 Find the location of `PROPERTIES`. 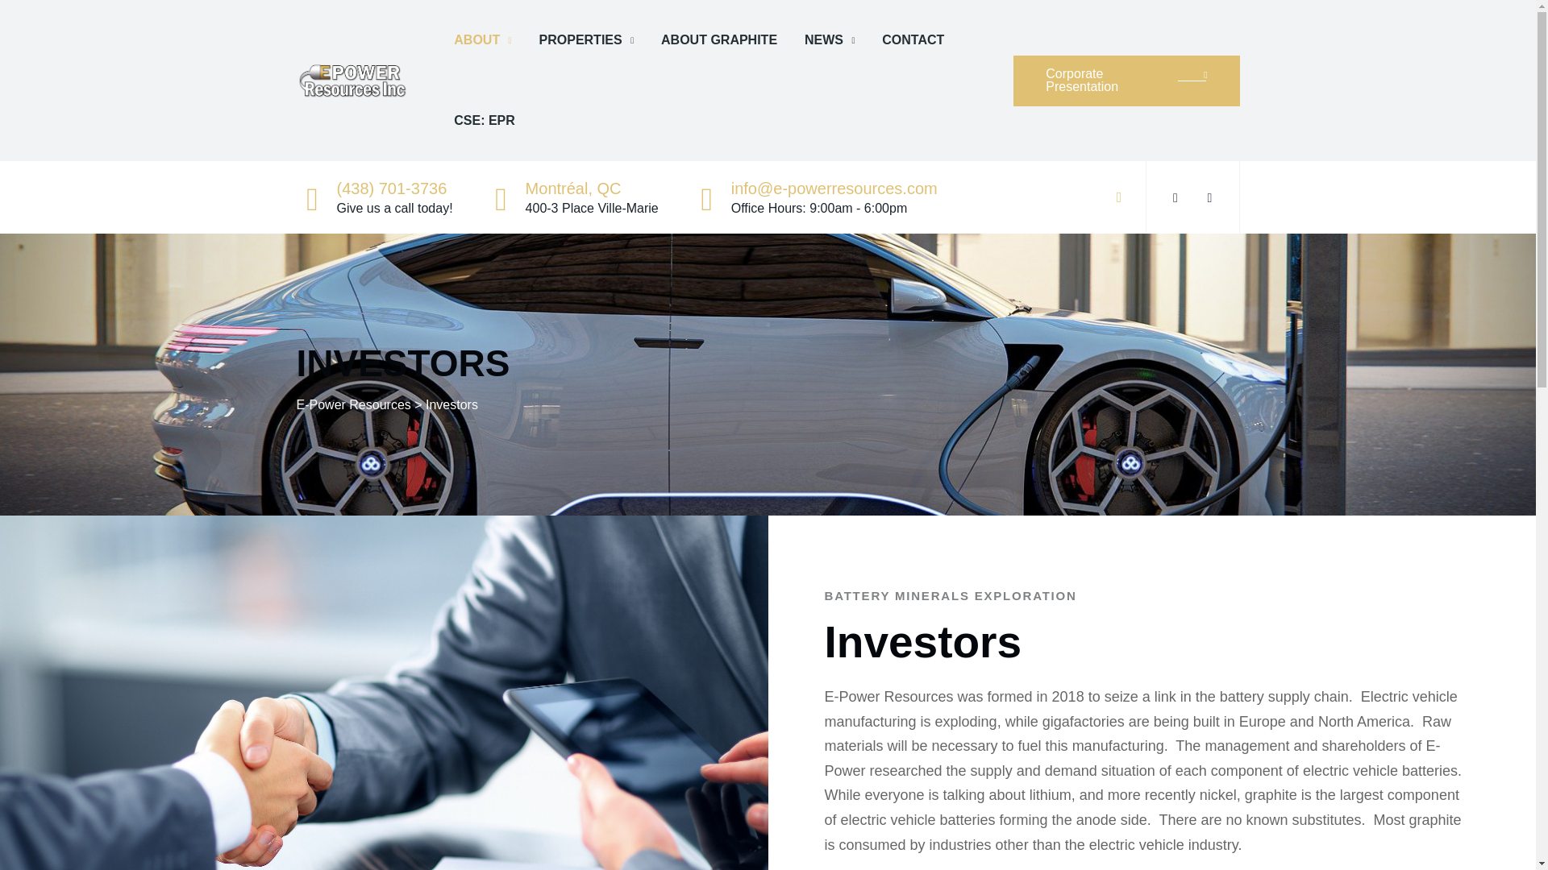

PROPERTIES is located at coordinates (587, 40).